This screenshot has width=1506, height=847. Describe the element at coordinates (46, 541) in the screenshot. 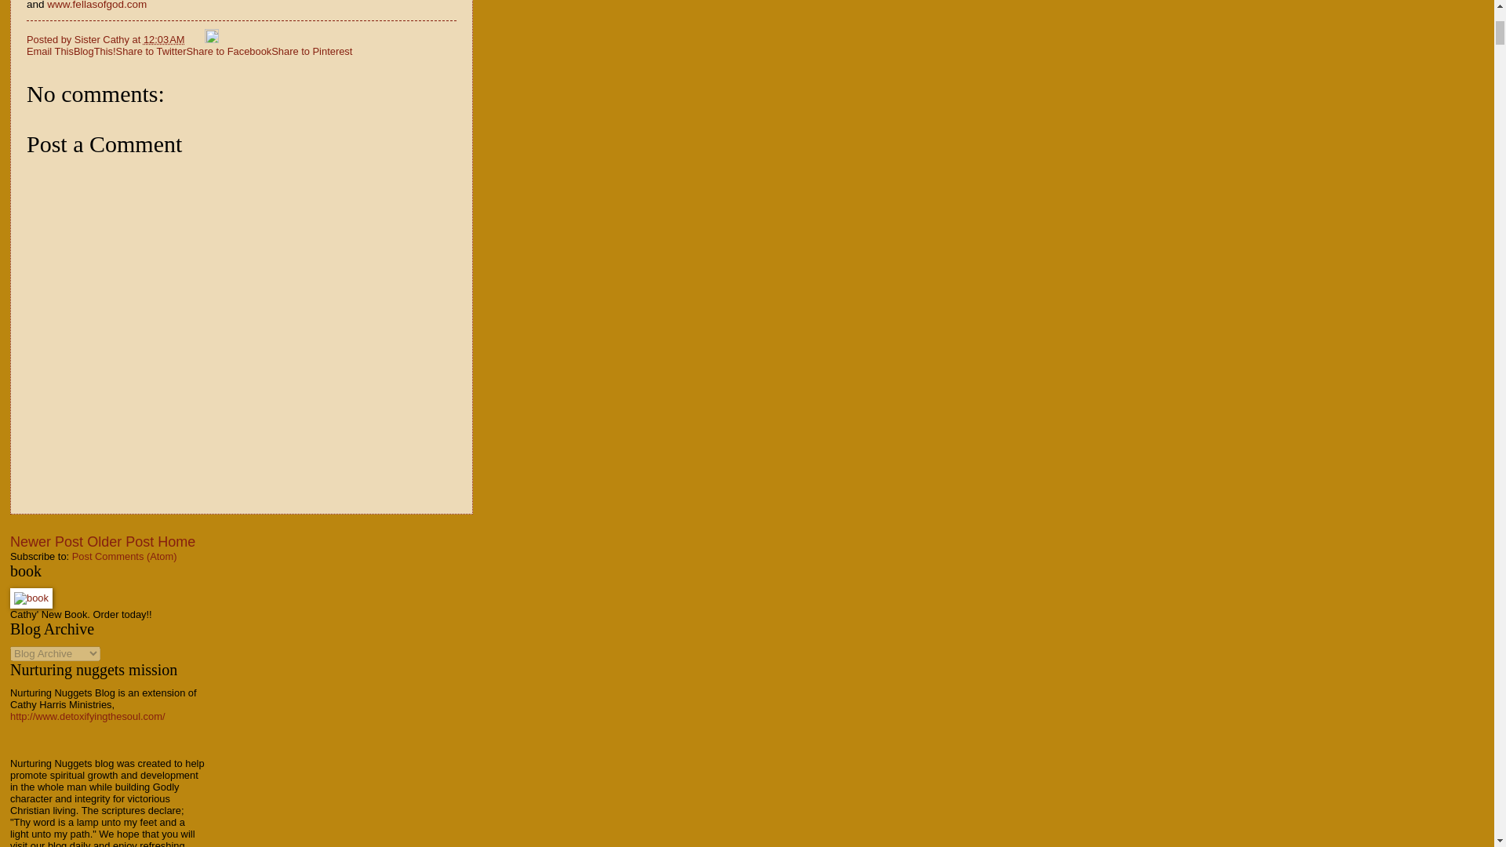

I see `Newer Post` at that location.